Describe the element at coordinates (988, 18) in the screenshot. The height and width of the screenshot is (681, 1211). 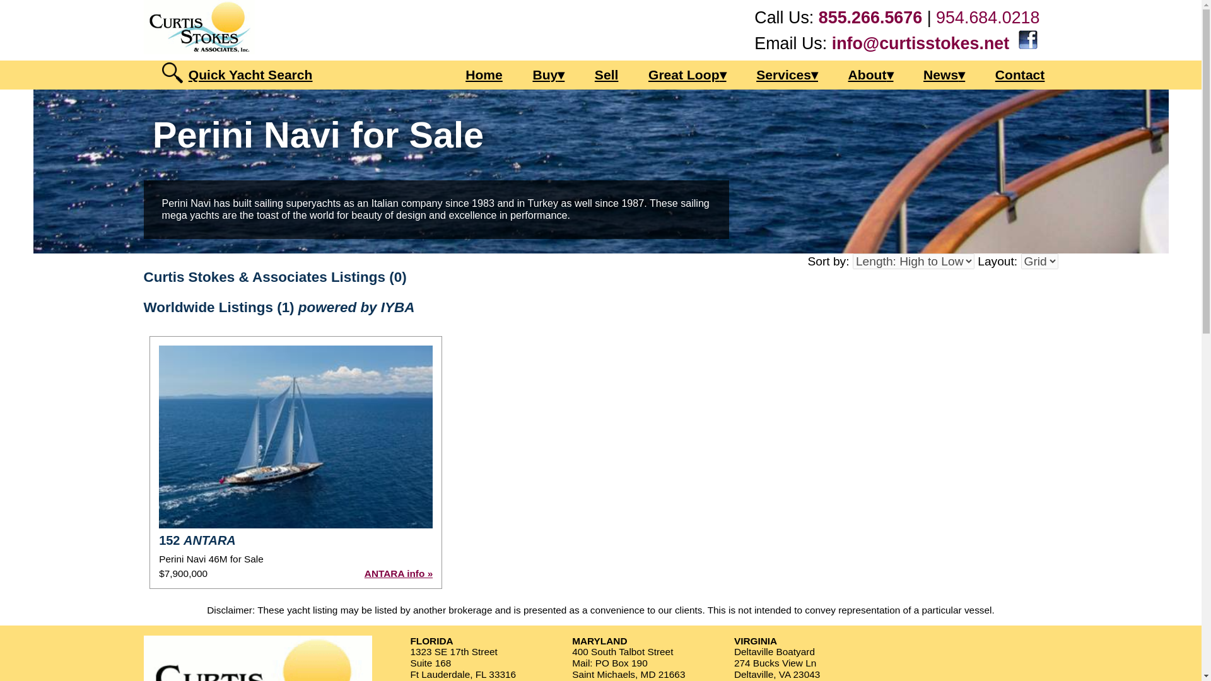
I see `954.684.0218` at that location.